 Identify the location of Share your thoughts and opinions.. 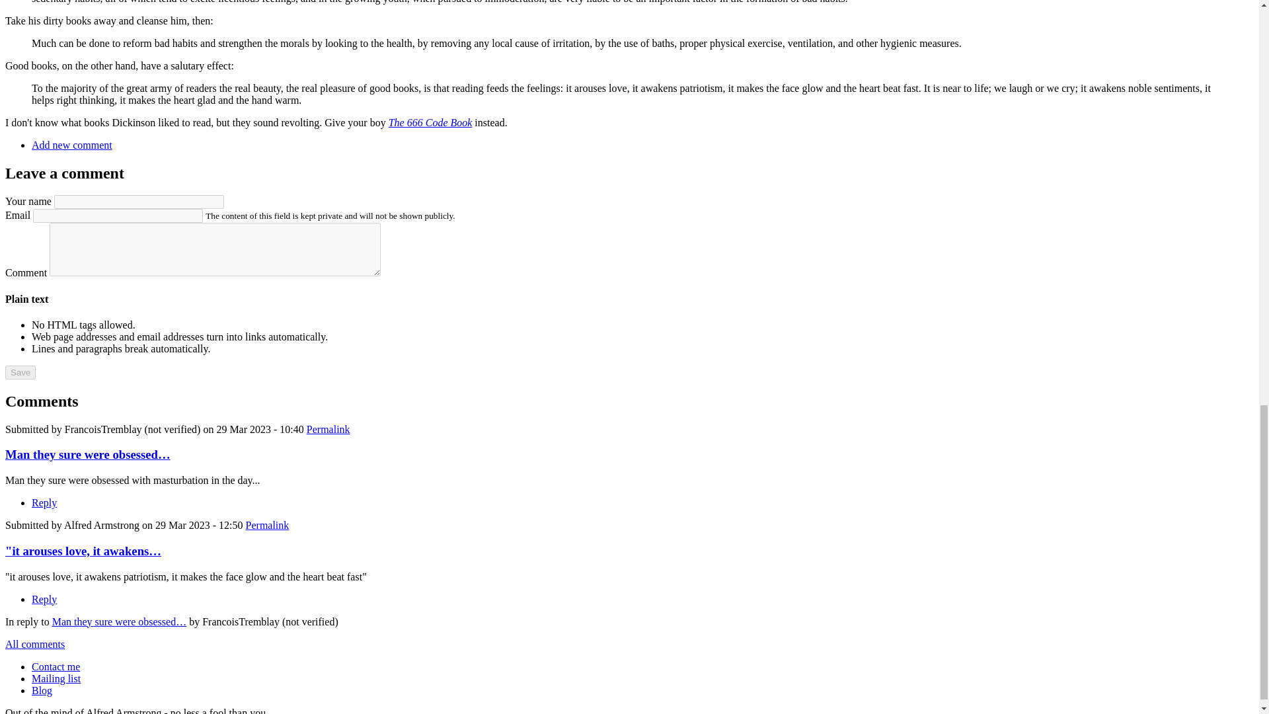
(72, 144).